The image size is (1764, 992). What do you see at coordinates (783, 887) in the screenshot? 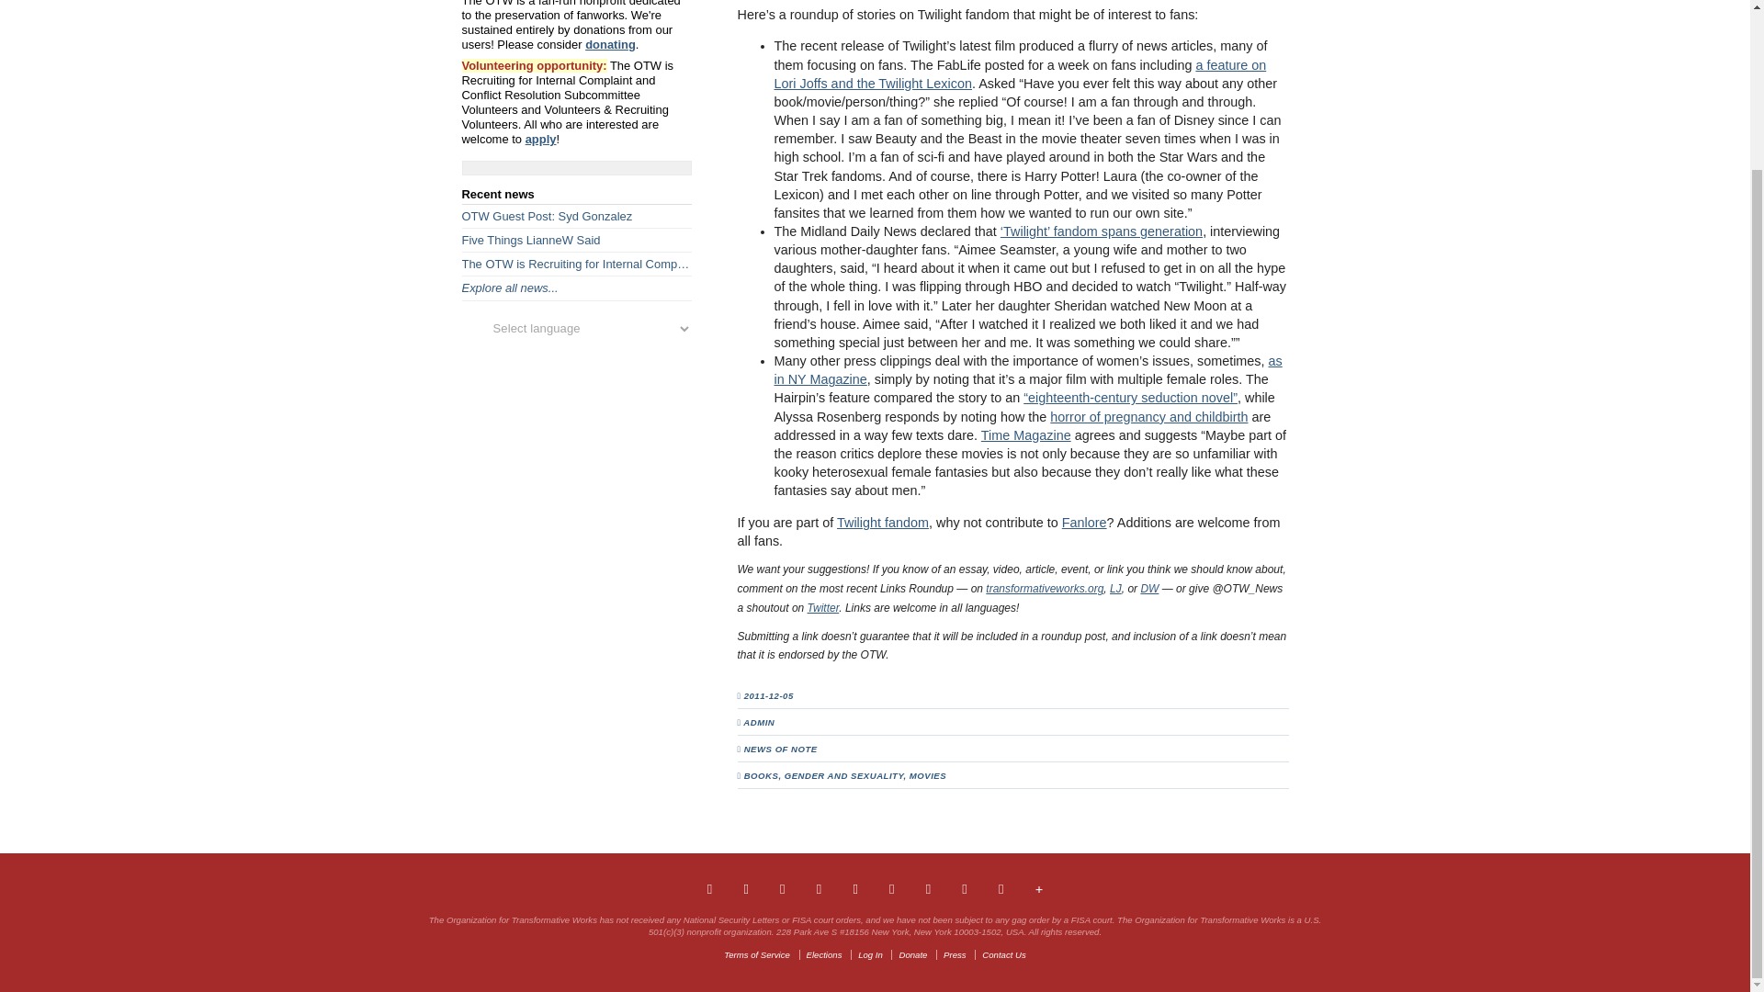
I see `Twitter` at bounding box center [783, 887].